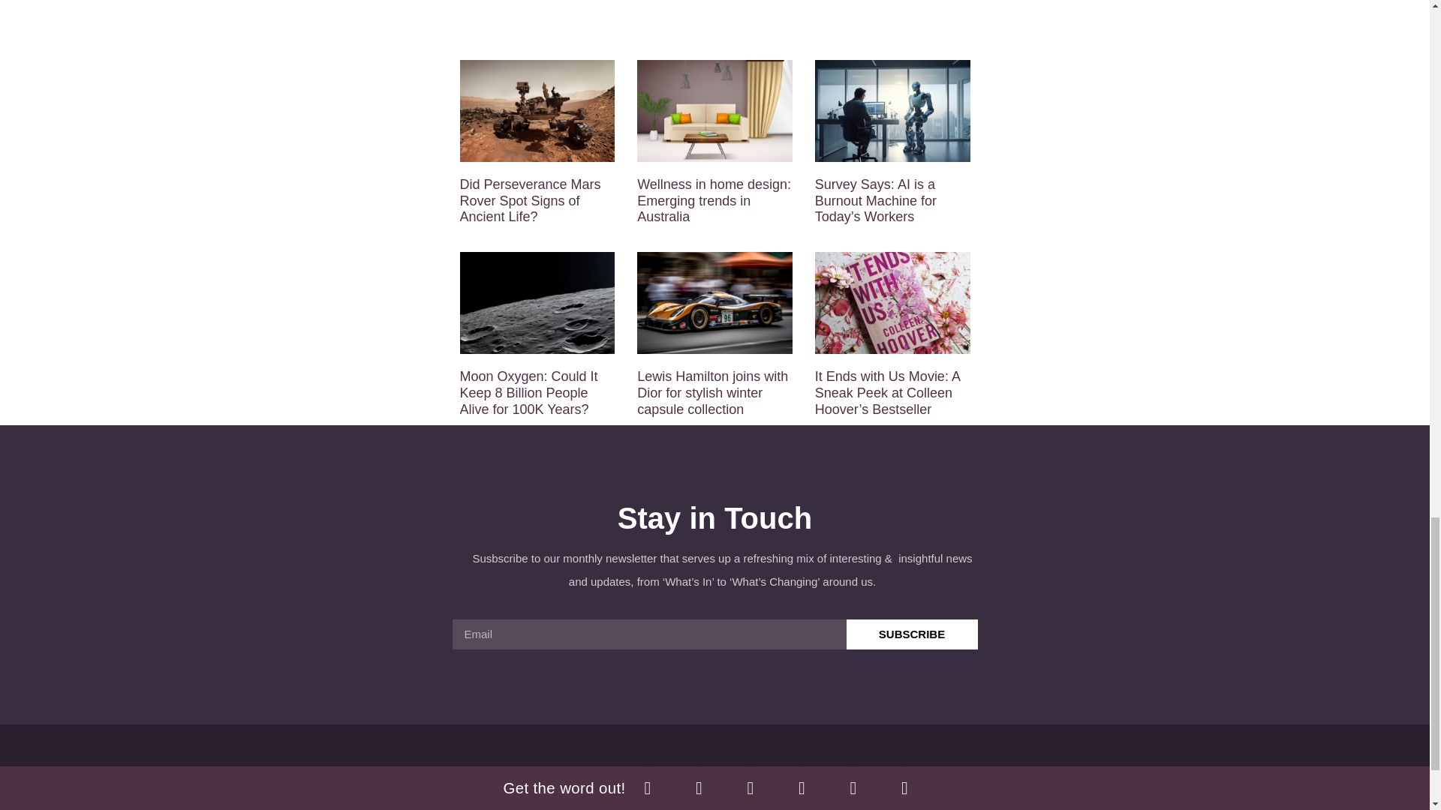 The image size is (1441, 810). What do you see at coordinates (755, 778) in the screenshot?
I see `Terms of Use` at bounding box center [755, 778].